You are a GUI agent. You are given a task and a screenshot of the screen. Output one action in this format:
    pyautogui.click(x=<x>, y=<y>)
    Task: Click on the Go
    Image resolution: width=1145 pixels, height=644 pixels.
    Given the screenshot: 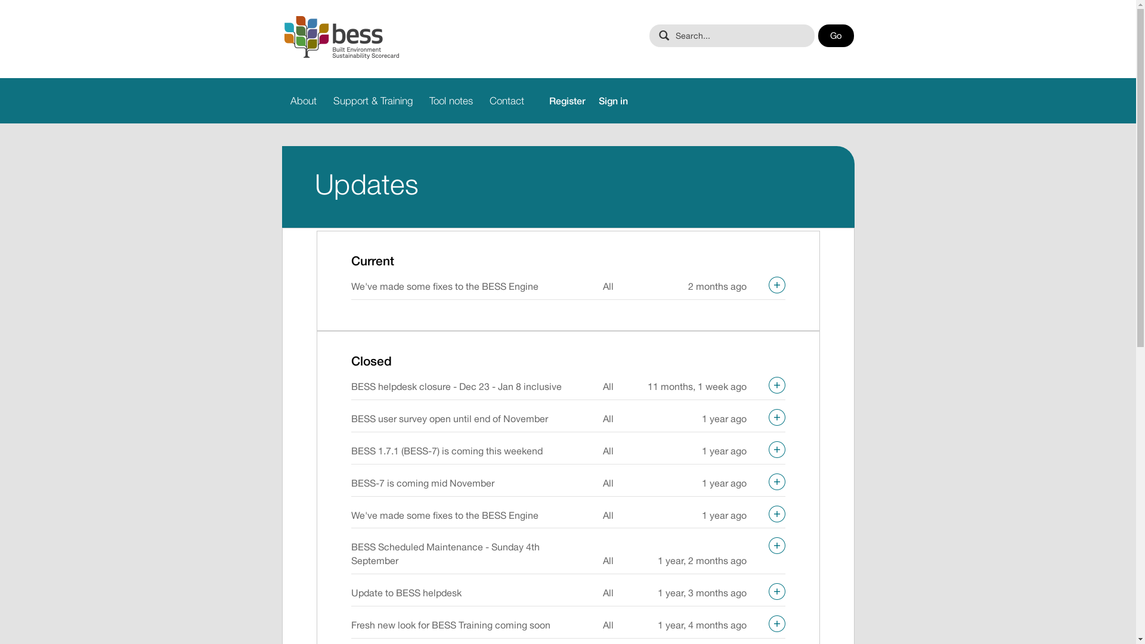 What is the action you would take?
    pyautogui.click(x=836, y=36)
    